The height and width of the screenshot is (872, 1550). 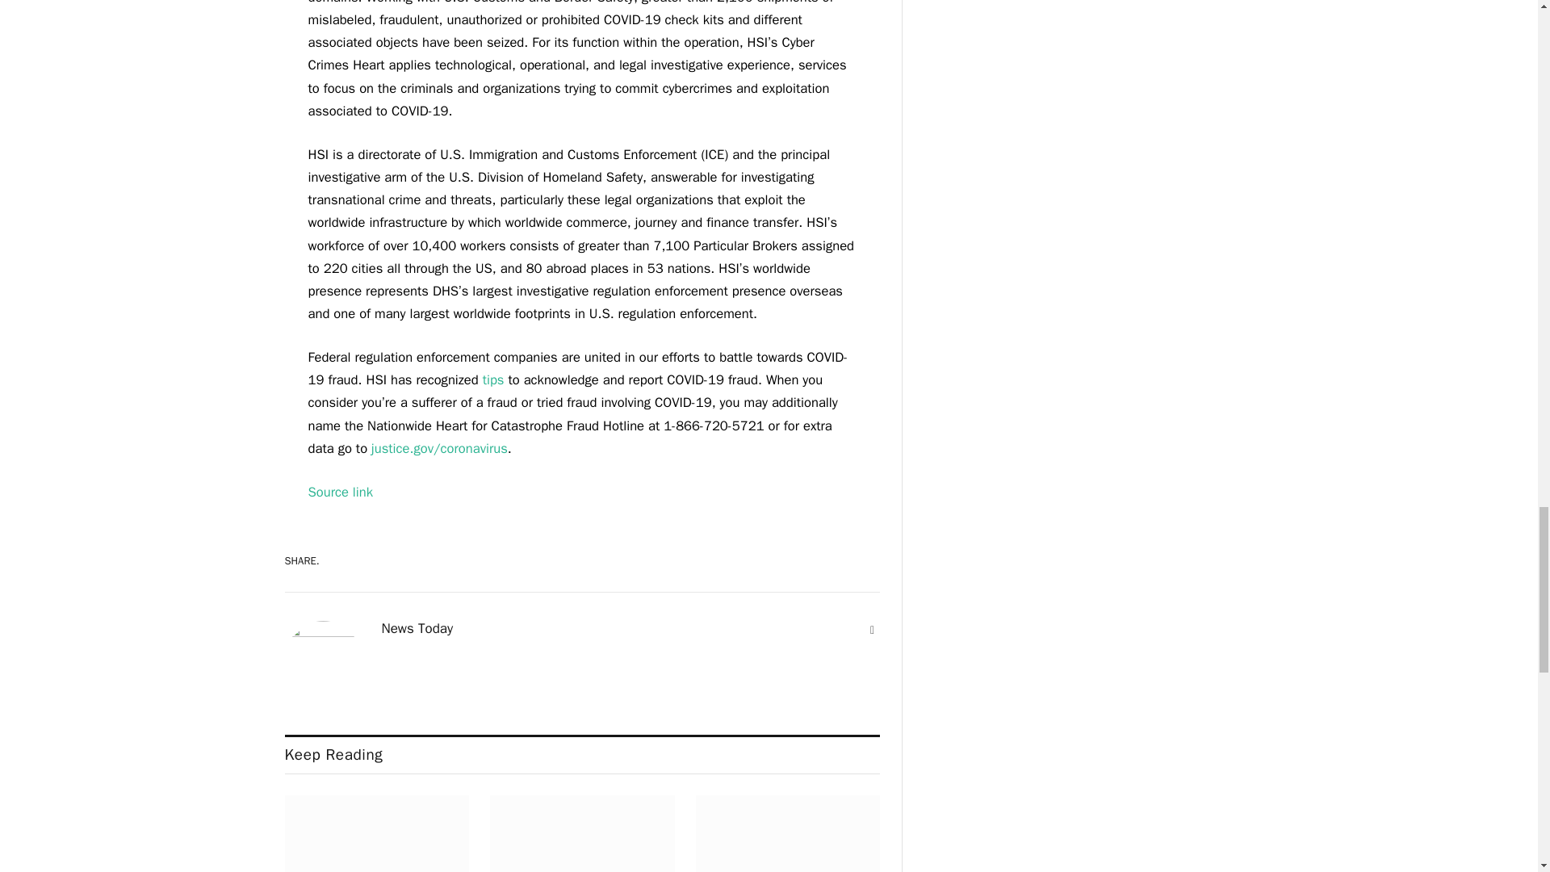 What do you see at coordinates (738, 560) in the screenshot?
I see `Share on Facebook` at bounding box center [738, 560].